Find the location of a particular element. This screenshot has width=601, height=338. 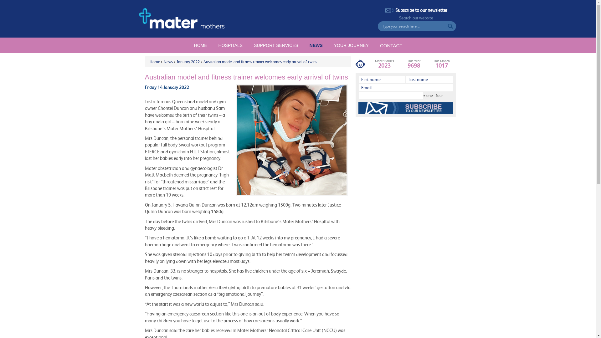

Subscribe to our newsletter is located at coordinates (416, 10).